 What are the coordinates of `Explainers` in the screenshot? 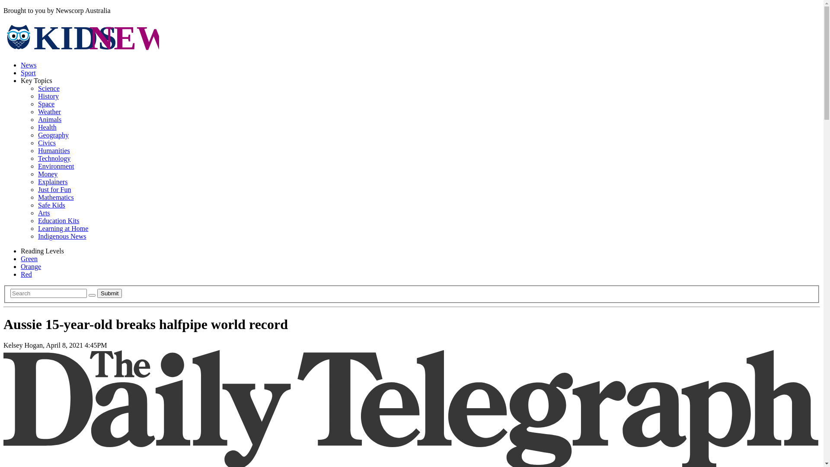 It's located at (53, 182).